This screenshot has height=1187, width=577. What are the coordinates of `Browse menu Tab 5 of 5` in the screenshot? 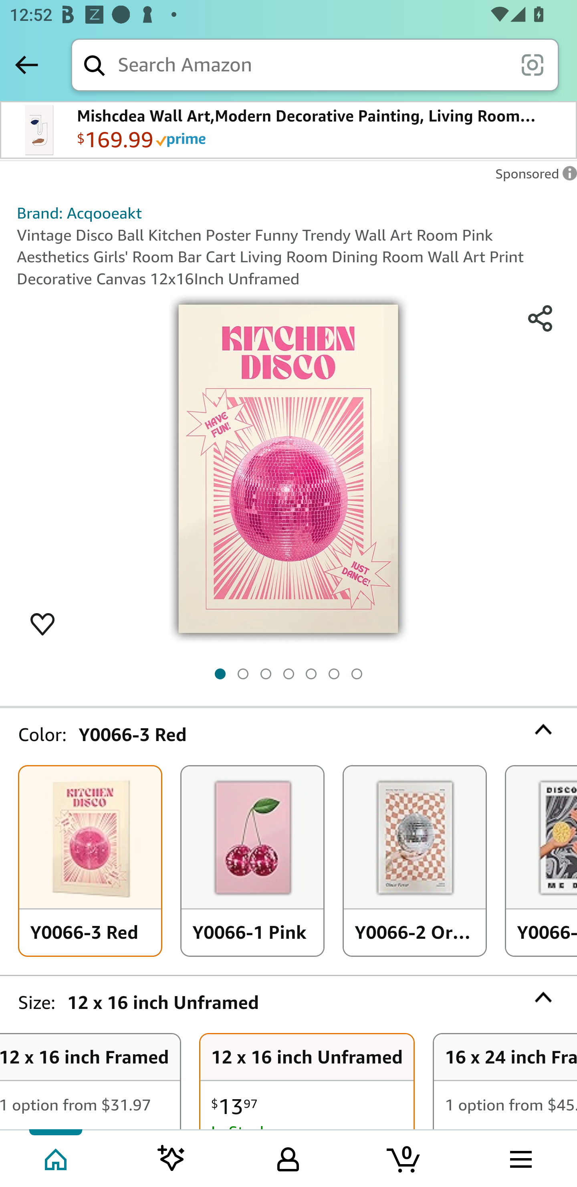 It's located at (520, 1158).